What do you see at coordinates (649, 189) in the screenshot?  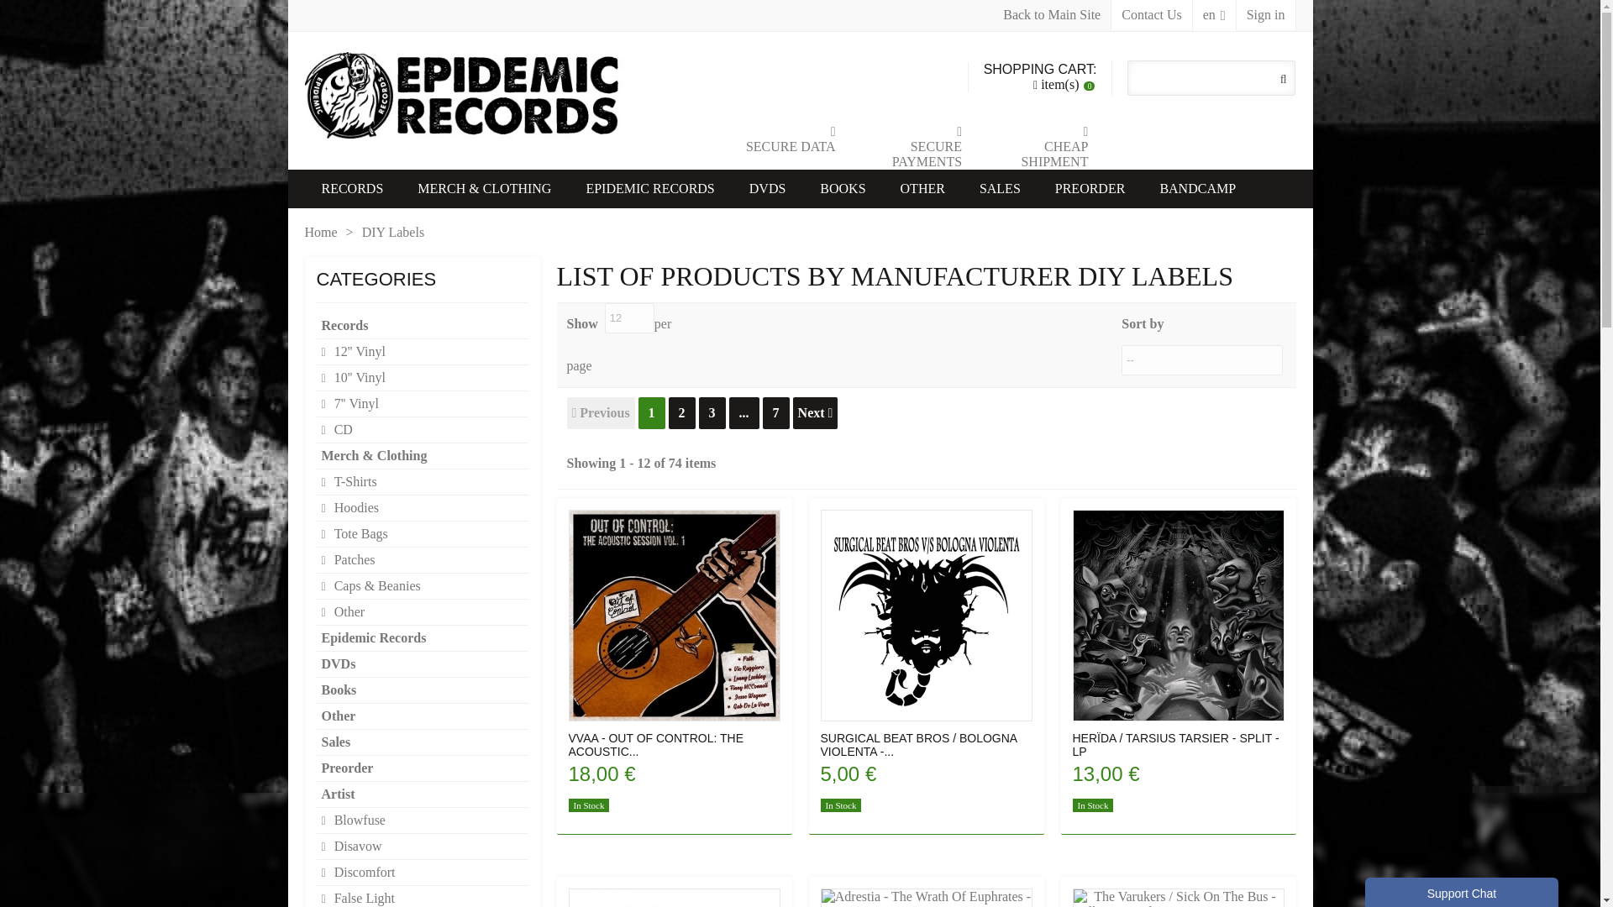 I see `EPIDEMIC RECORDS` at bounding box center [649, 189].